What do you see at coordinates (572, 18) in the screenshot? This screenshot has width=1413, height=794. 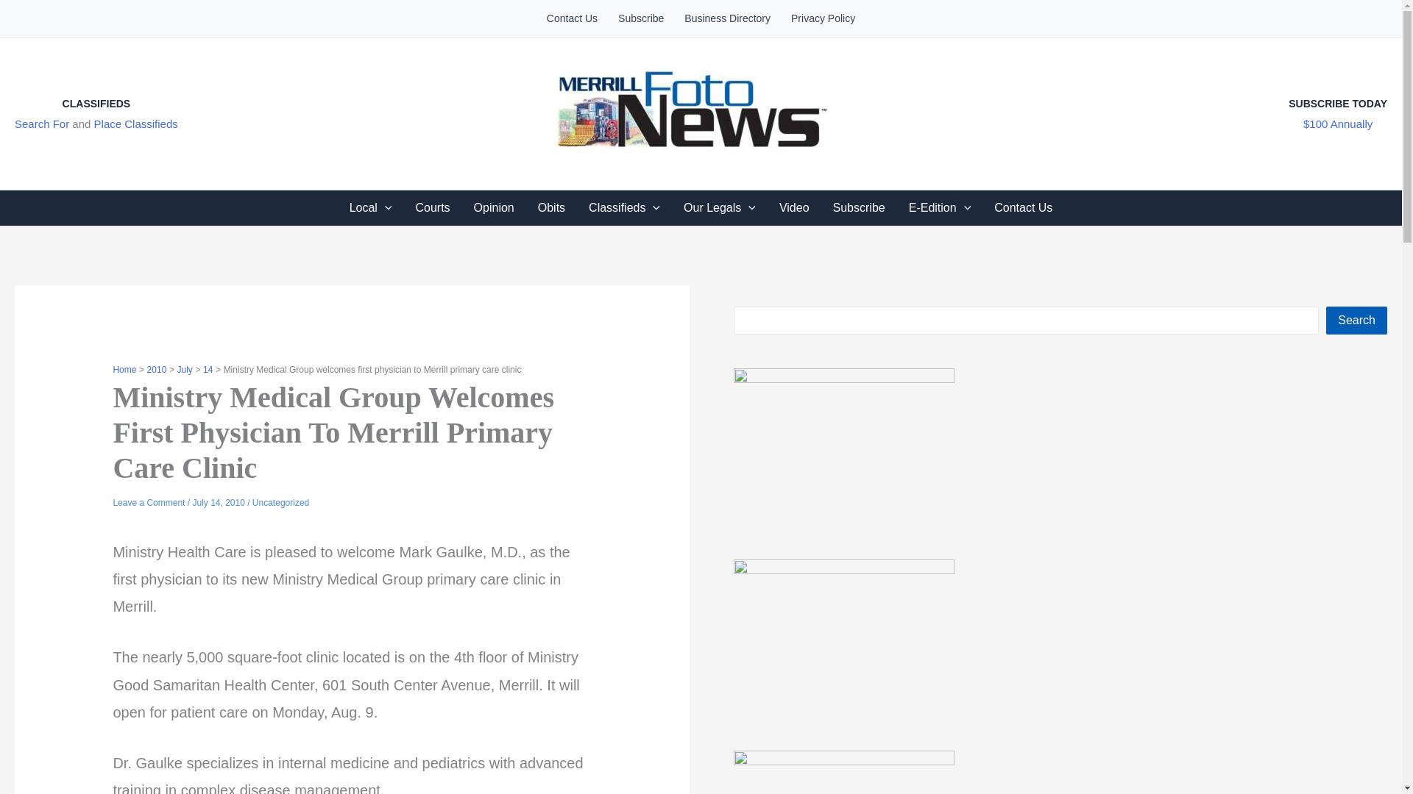 I see `Contact Us` at bounding box center [572, 18].